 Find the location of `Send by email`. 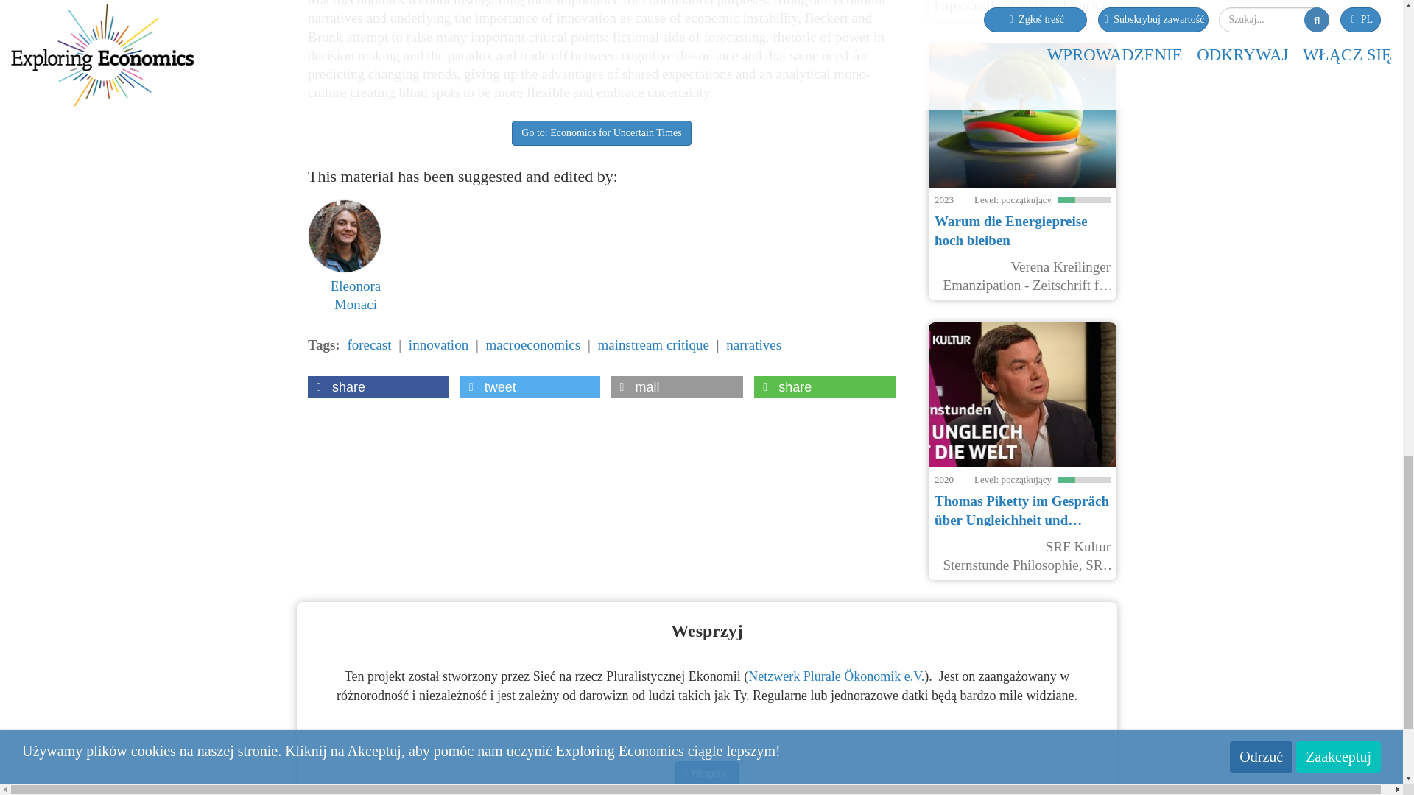

Send by email is located at coordinates (677, 387).